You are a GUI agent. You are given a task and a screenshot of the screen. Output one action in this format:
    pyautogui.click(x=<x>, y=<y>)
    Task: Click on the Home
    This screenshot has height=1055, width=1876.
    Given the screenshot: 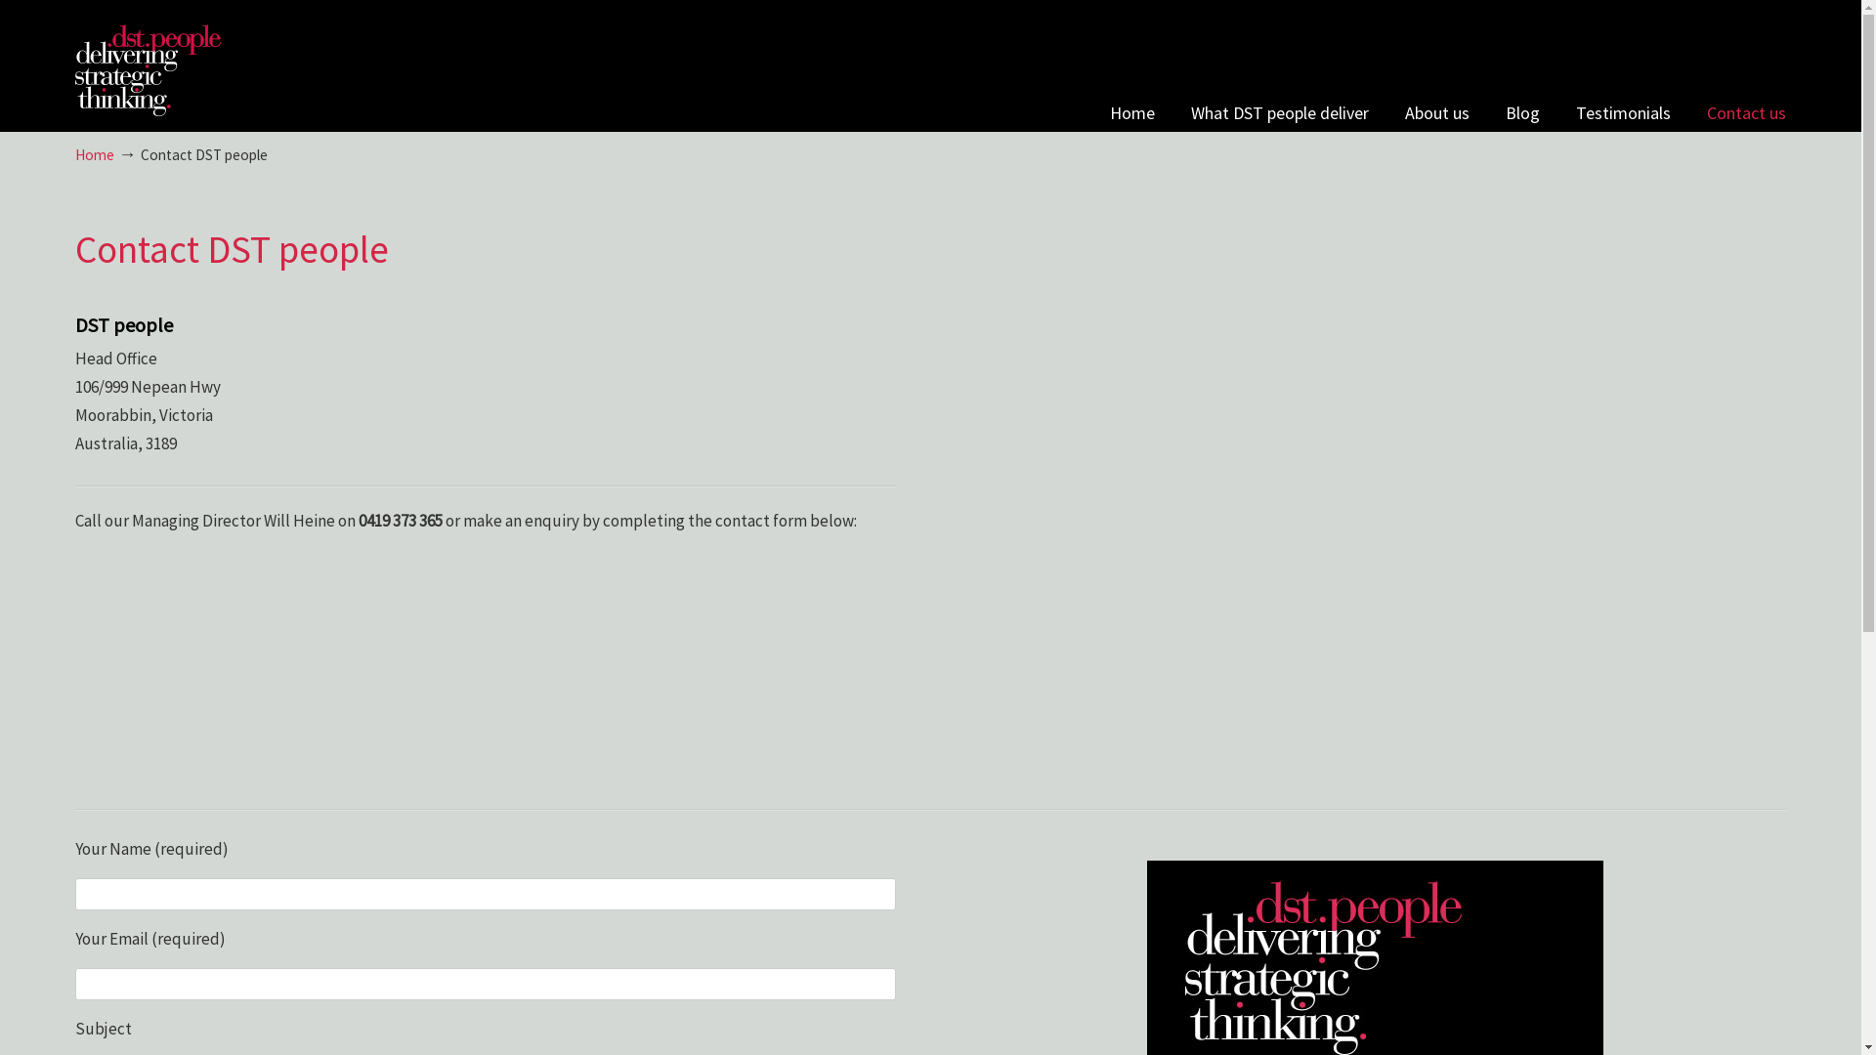 What is the action you would take?
    pyautogui.click(x=95, y=154)
    